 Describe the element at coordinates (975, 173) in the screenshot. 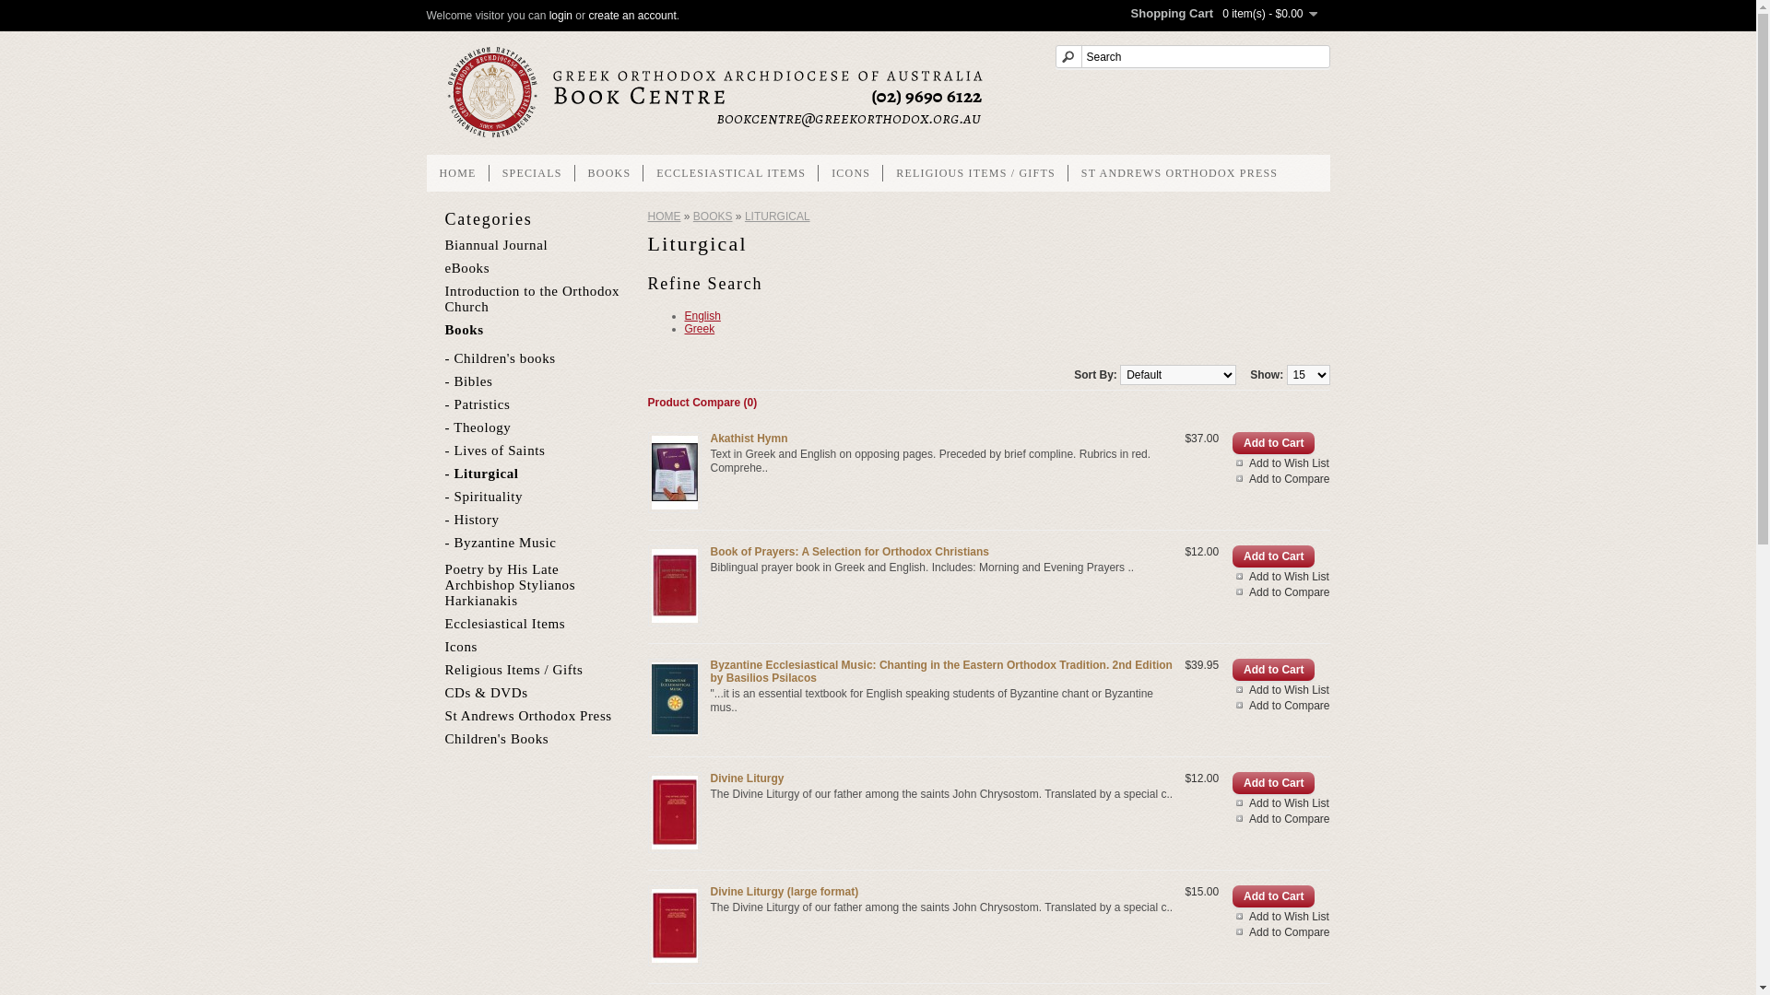

I see `RELIGIOUS ITEMS / GIFTS` at that location.